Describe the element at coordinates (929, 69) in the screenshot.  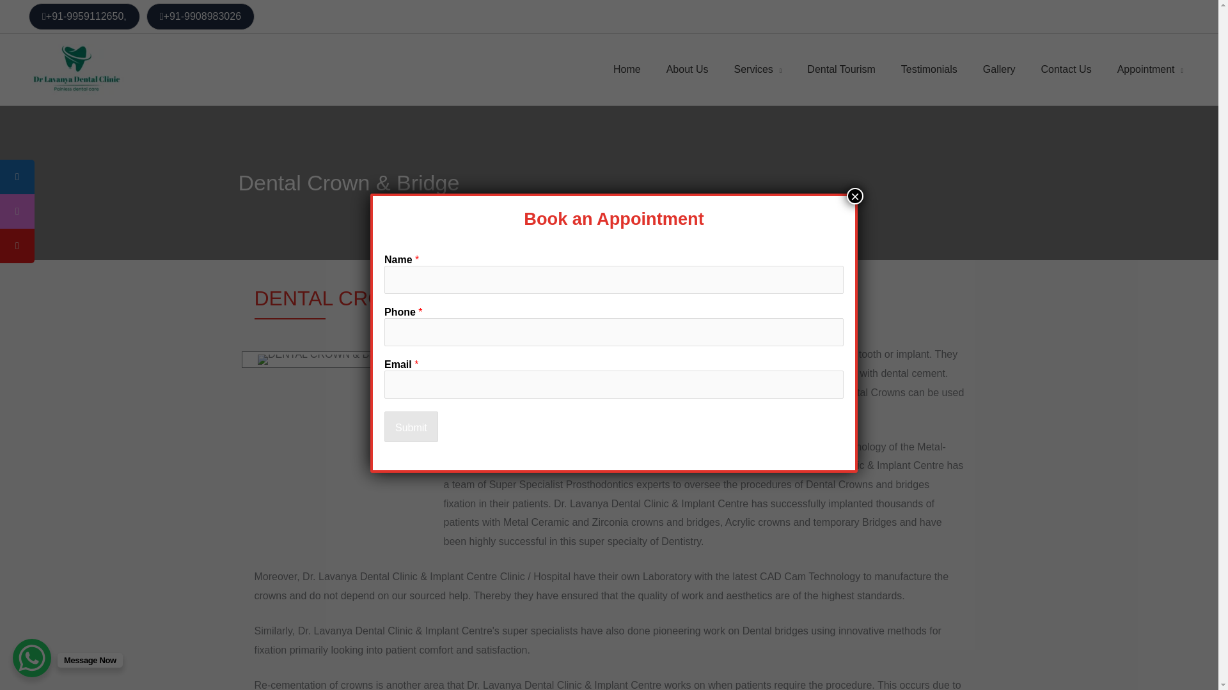
I see `Testimonials` at that location.